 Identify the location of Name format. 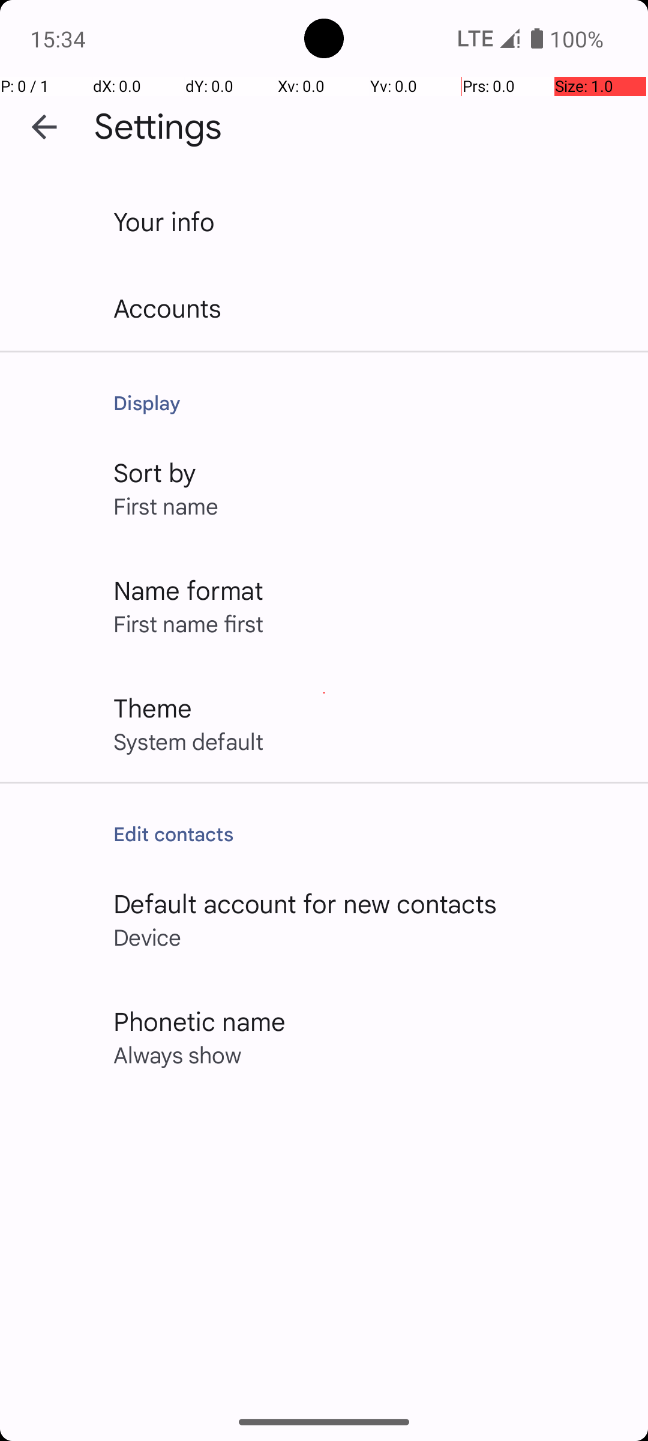
(188, 590).